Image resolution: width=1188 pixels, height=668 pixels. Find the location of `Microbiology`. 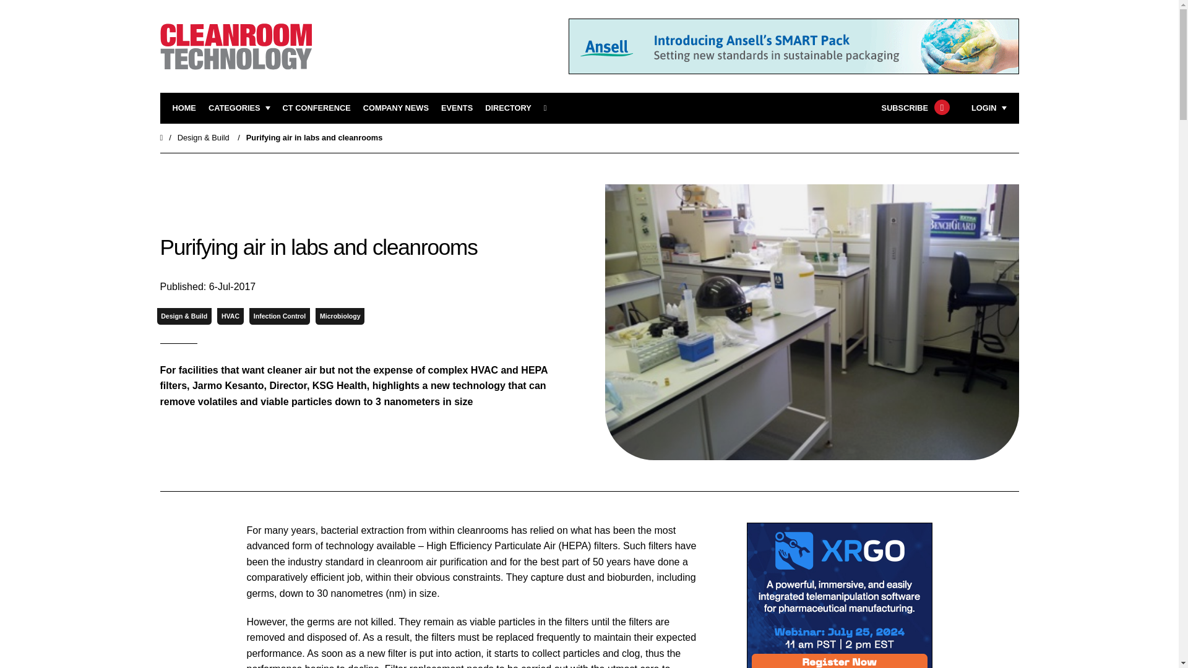

Microbiology is located at coordinates (340, 315).